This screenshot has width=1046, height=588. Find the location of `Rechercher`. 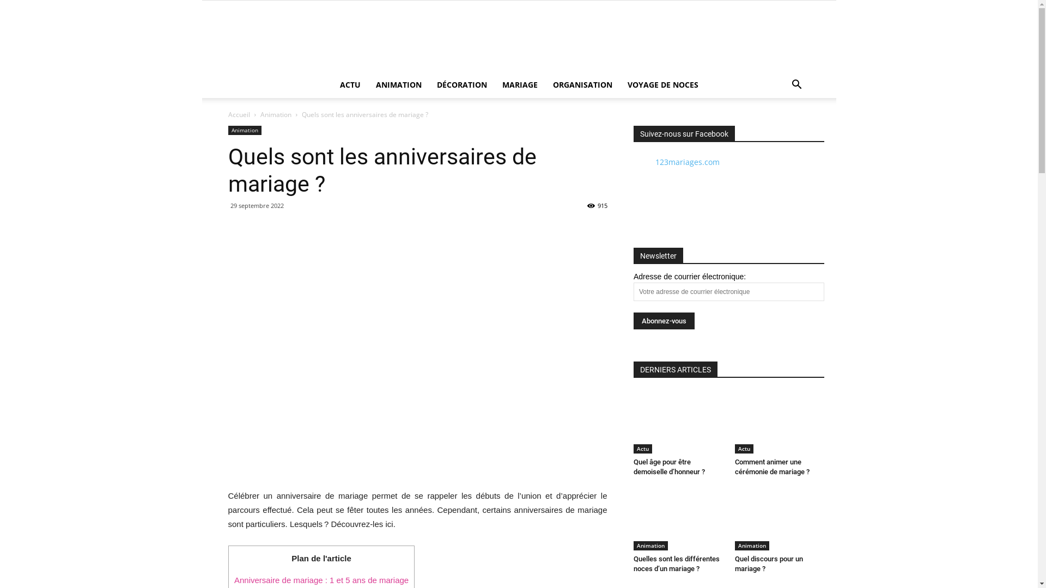

Rechercher is located at coordinates (773, 128).